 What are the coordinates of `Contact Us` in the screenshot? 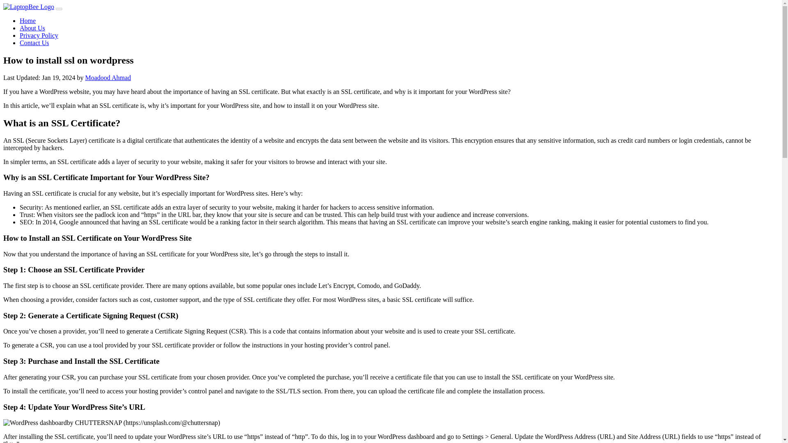 It's located at (34, 43).